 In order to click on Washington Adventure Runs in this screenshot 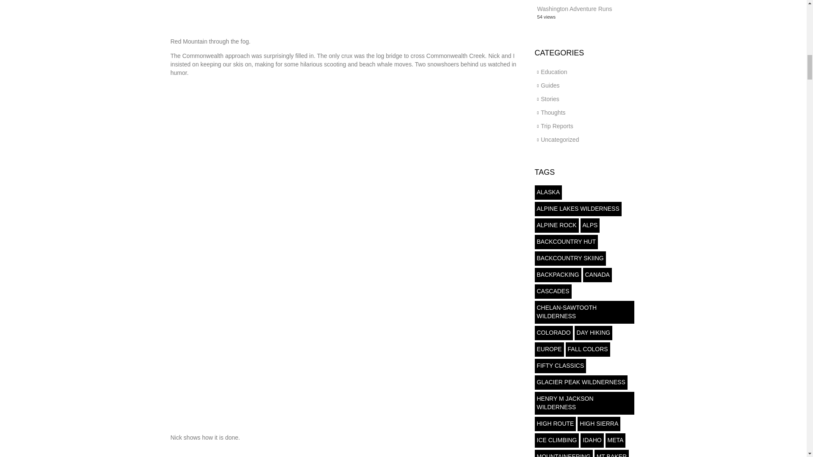, I will do `click(574, 8)`.